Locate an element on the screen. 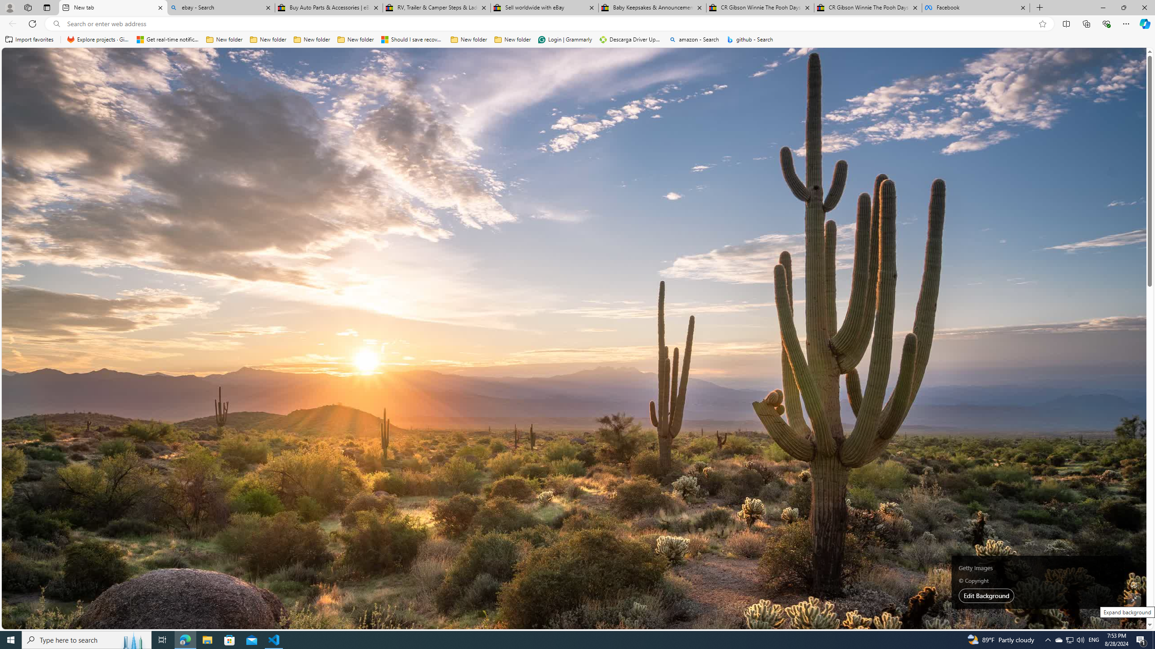 This screenshot has width=1155, height=649. Hotels in Bangkok is located at coordinates (832, 285).